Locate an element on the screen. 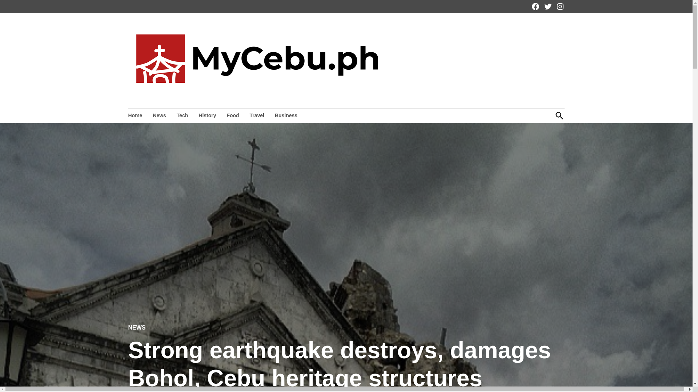 The image size is (698, 392). Travel is located at coordinates (257, 115).